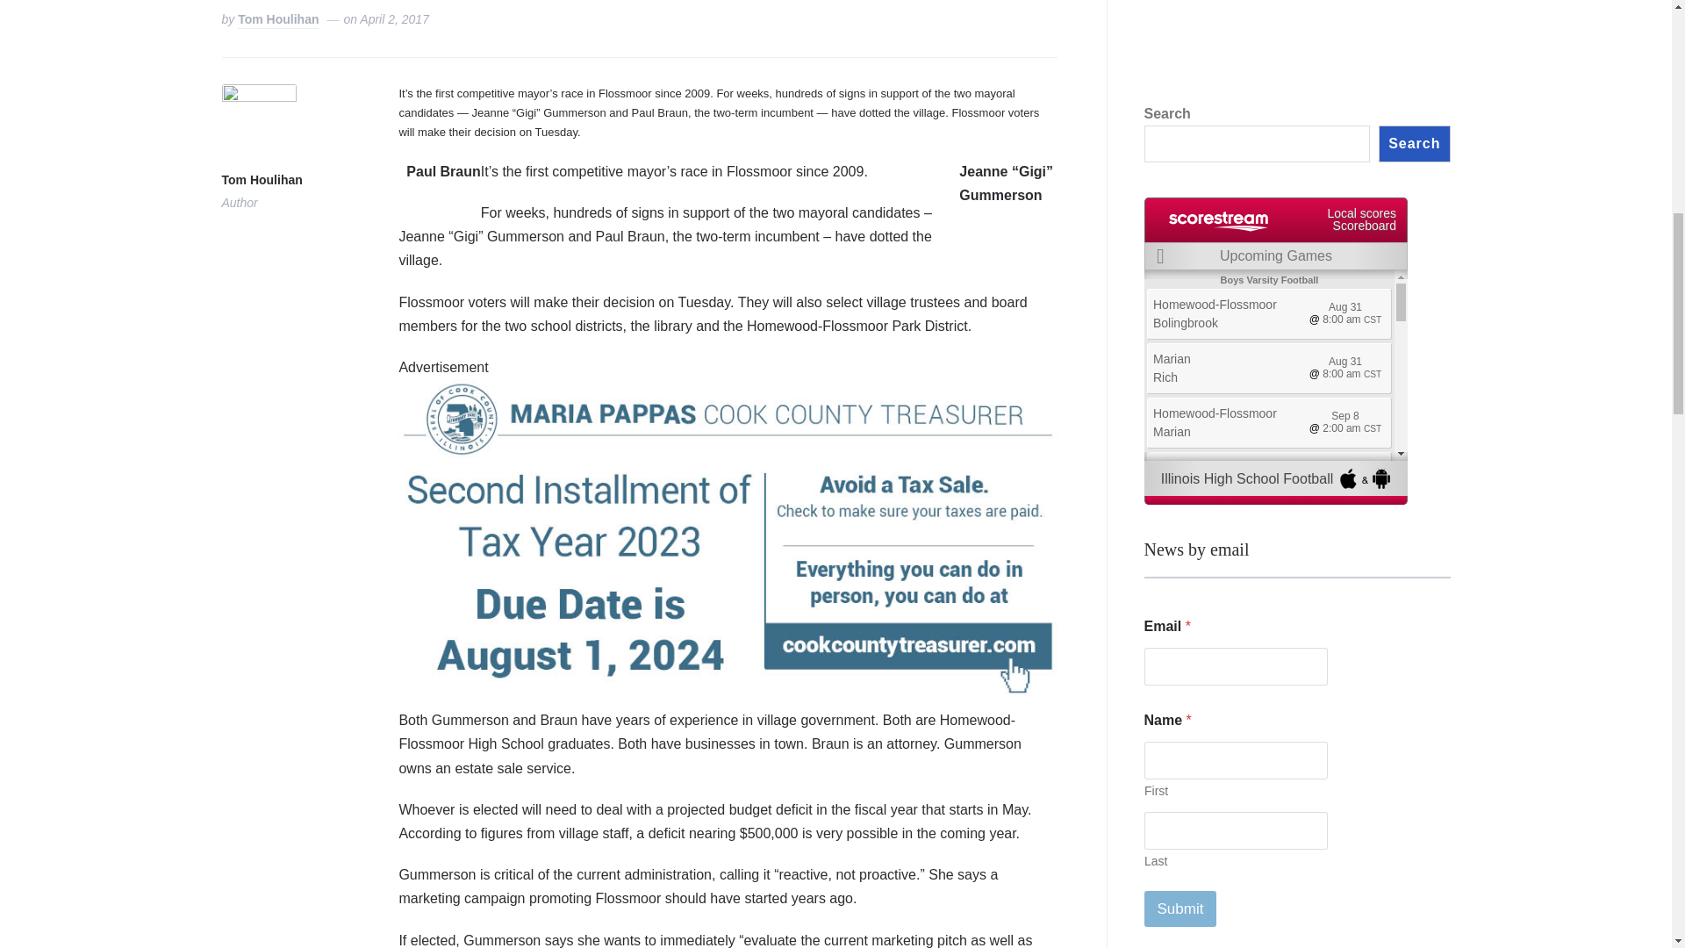  I want to click on Posts by Tom Houlihan, so click(277, 21).